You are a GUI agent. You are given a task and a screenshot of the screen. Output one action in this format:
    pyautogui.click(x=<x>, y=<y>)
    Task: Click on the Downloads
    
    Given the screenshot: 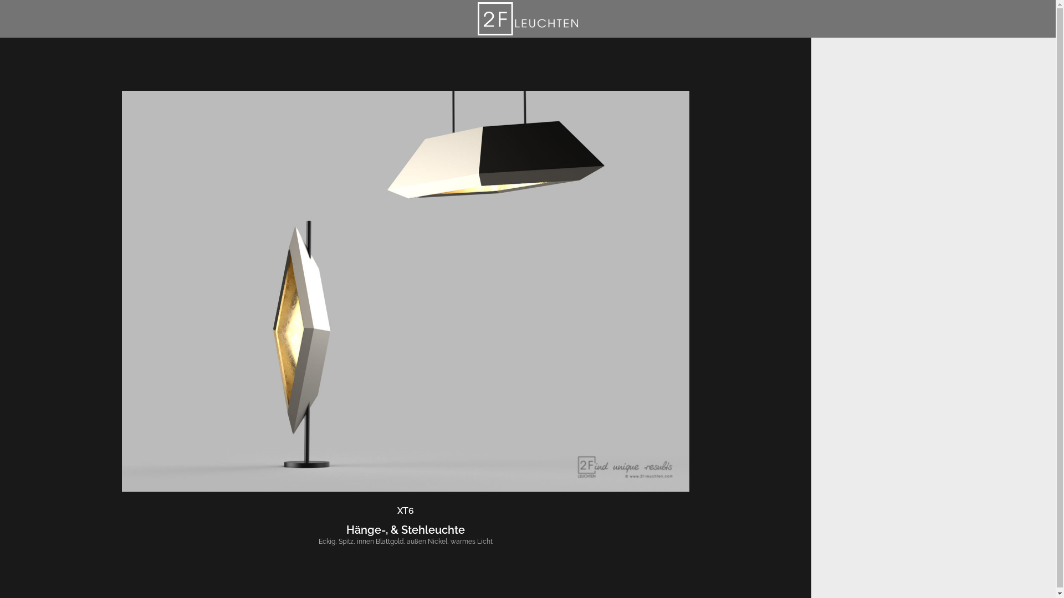 What is the action you would take?
    pyautogui.click(x=649, y=50)
    